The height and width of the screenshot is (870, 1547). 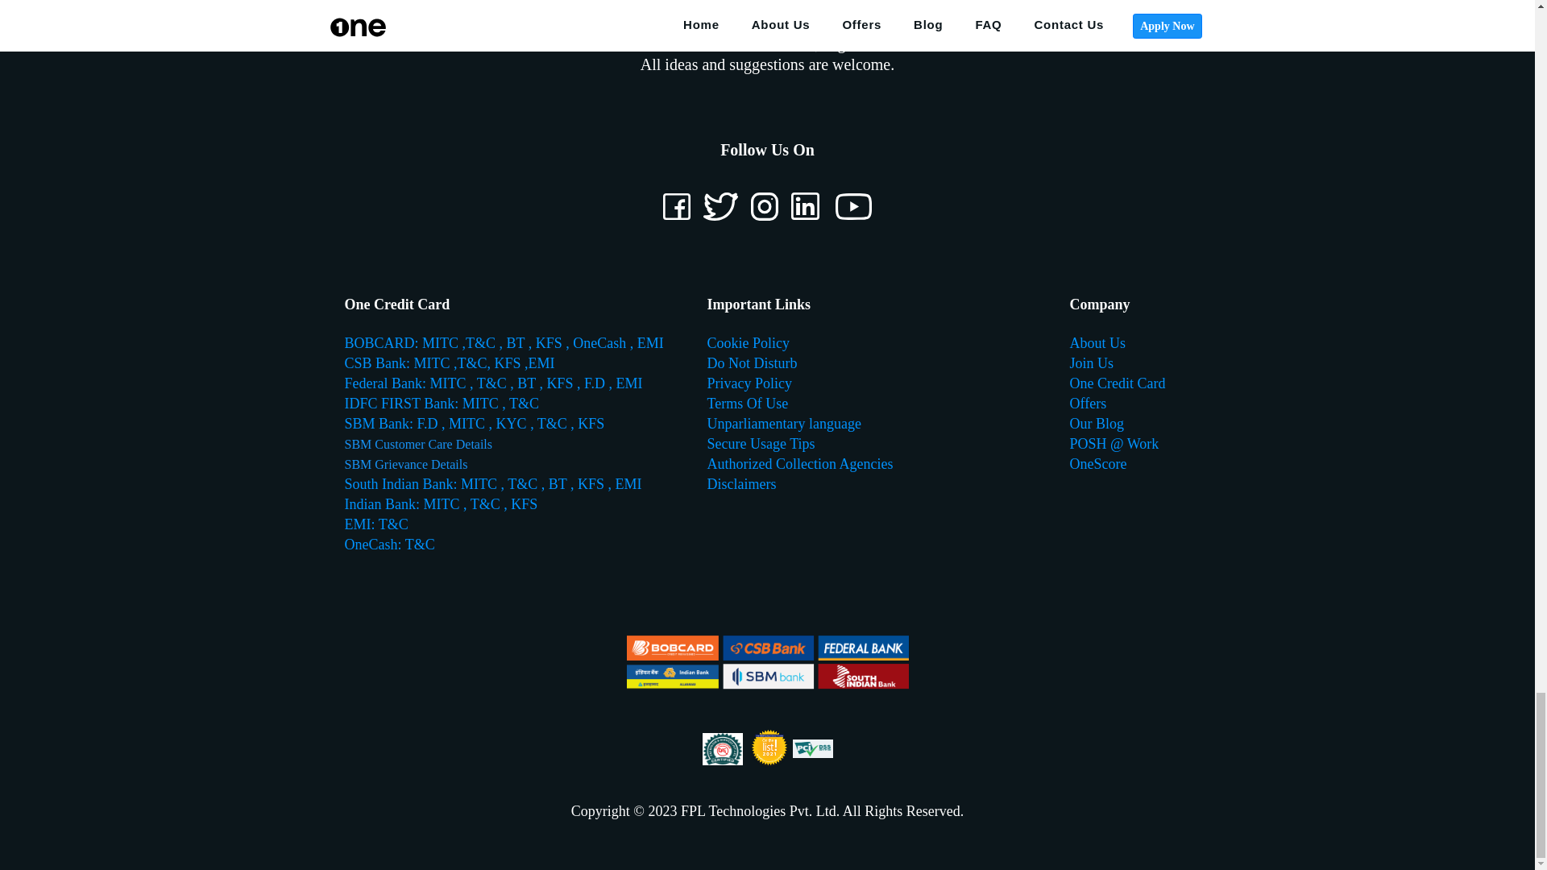 I want to click on OneCash, so click(x=599, y=343).